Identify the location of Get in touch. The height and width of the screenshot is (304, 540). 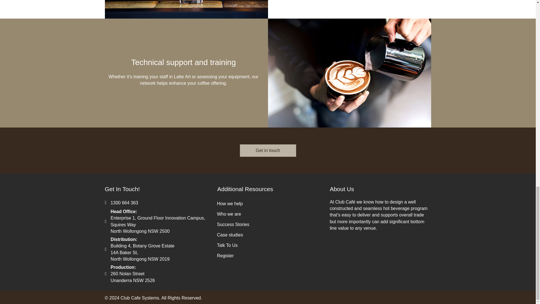
(268, 151).